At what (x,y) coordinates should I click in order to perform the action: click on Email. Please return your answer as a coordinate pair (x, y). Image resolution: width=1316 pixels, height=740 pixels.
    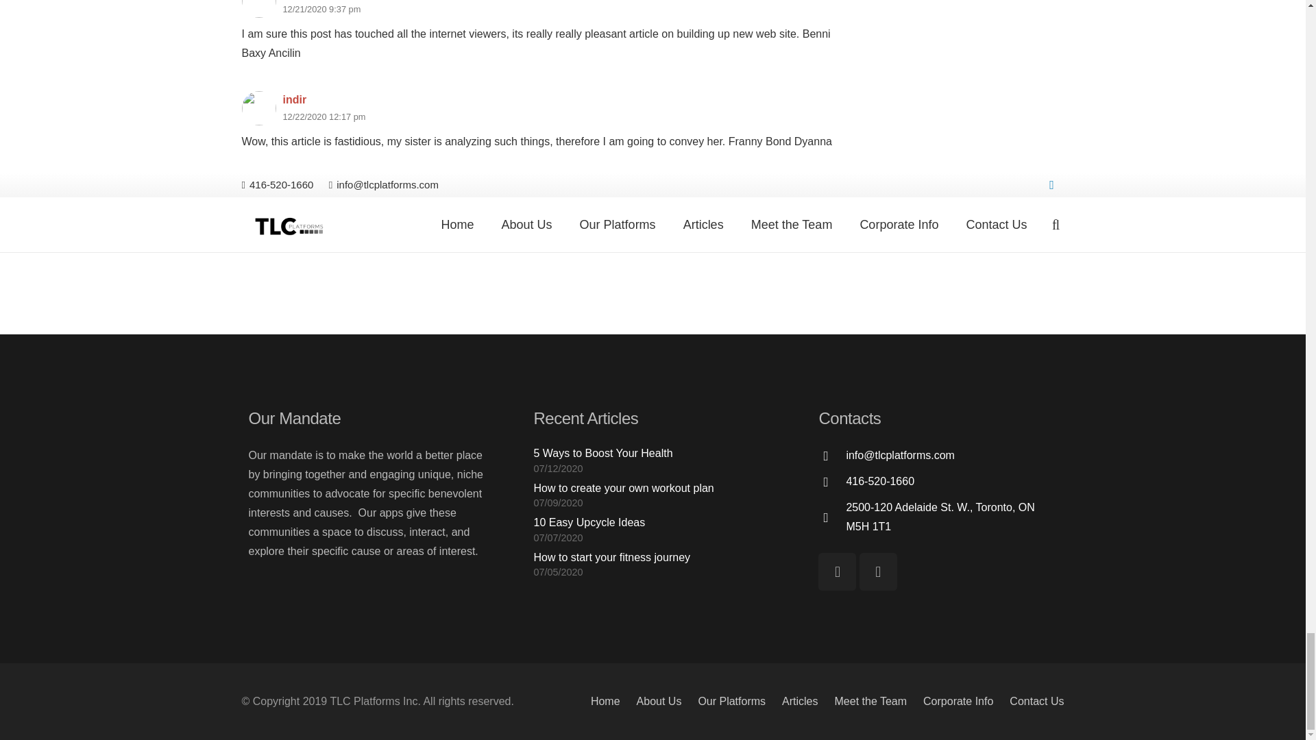
    Looking at the image, I should click on (838, 571).